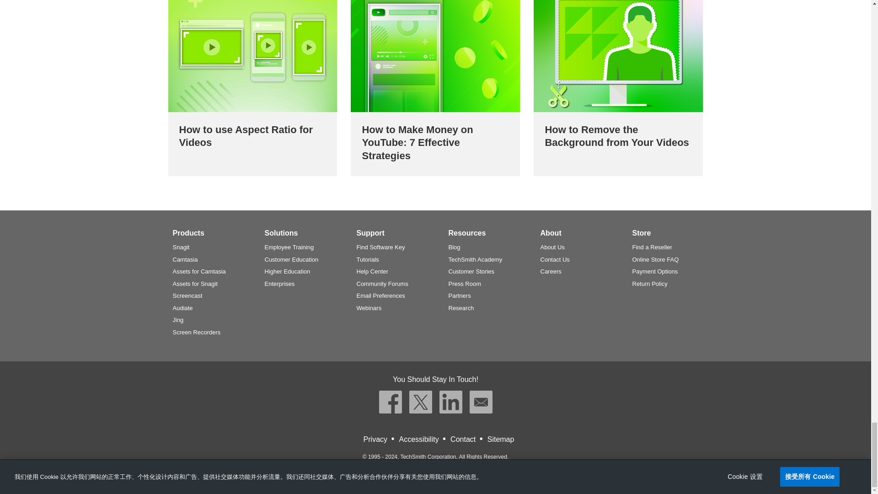  Describe the element at coordinates (450, 402) in the screenshot. I see `Stay current on TechSmith news via LinkedIn` at that location.